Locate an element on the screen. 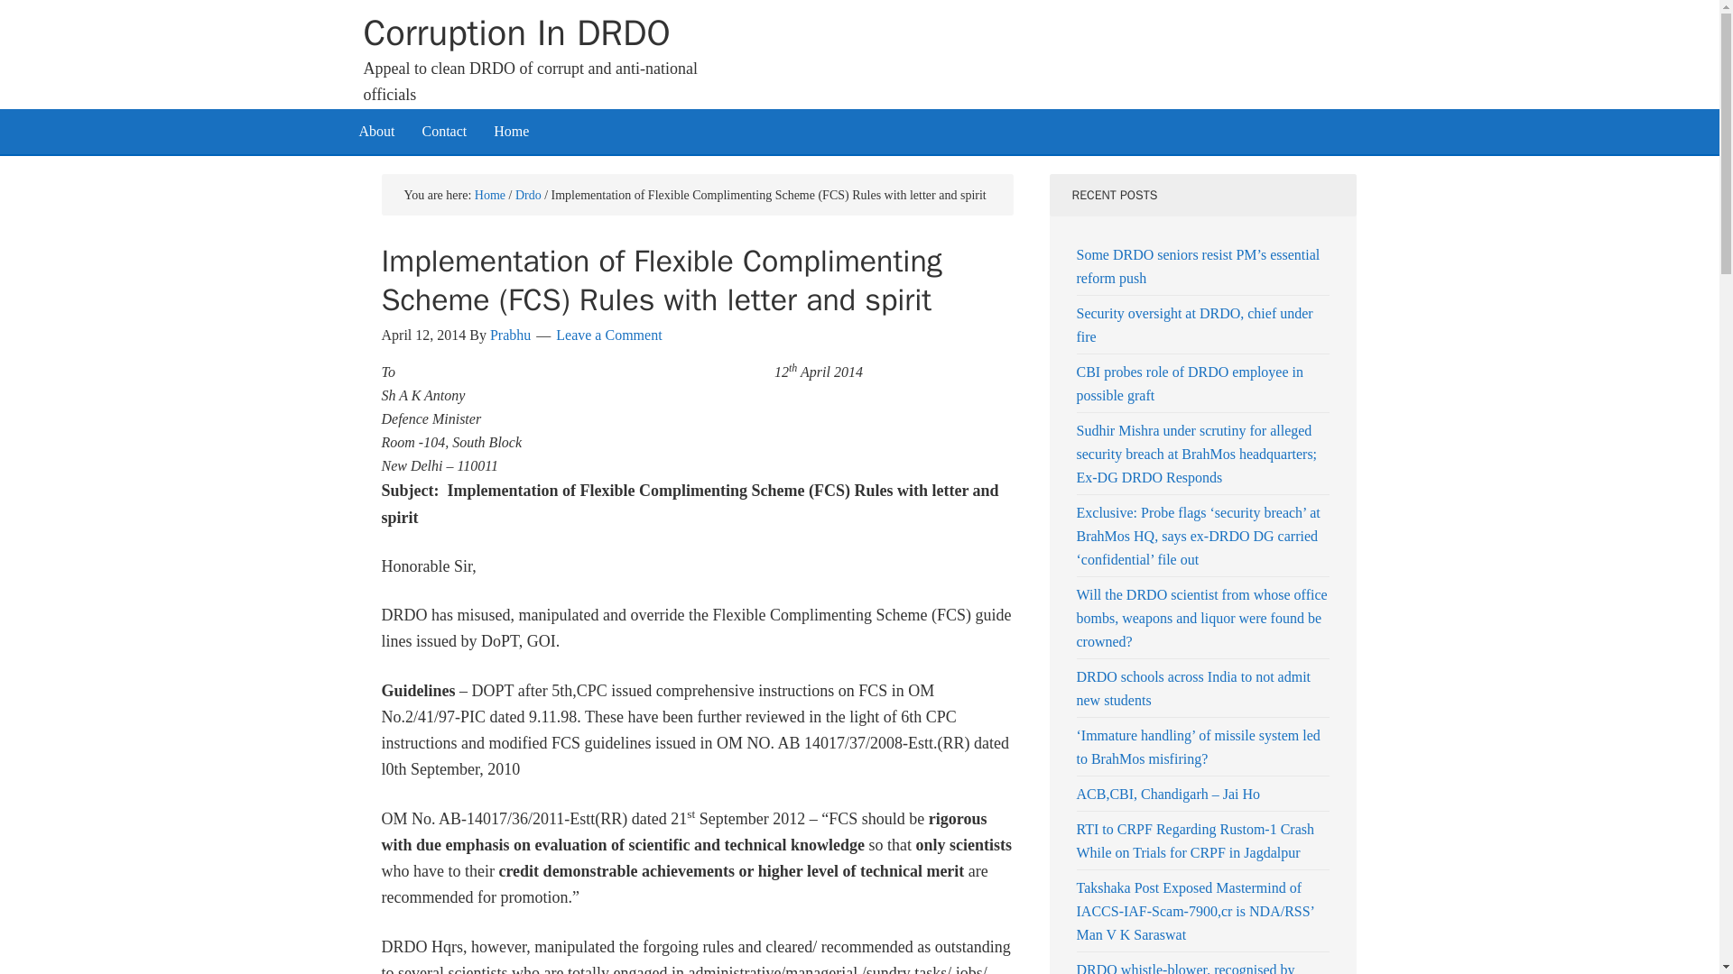  Drdo is located at coordinates (527, 194).